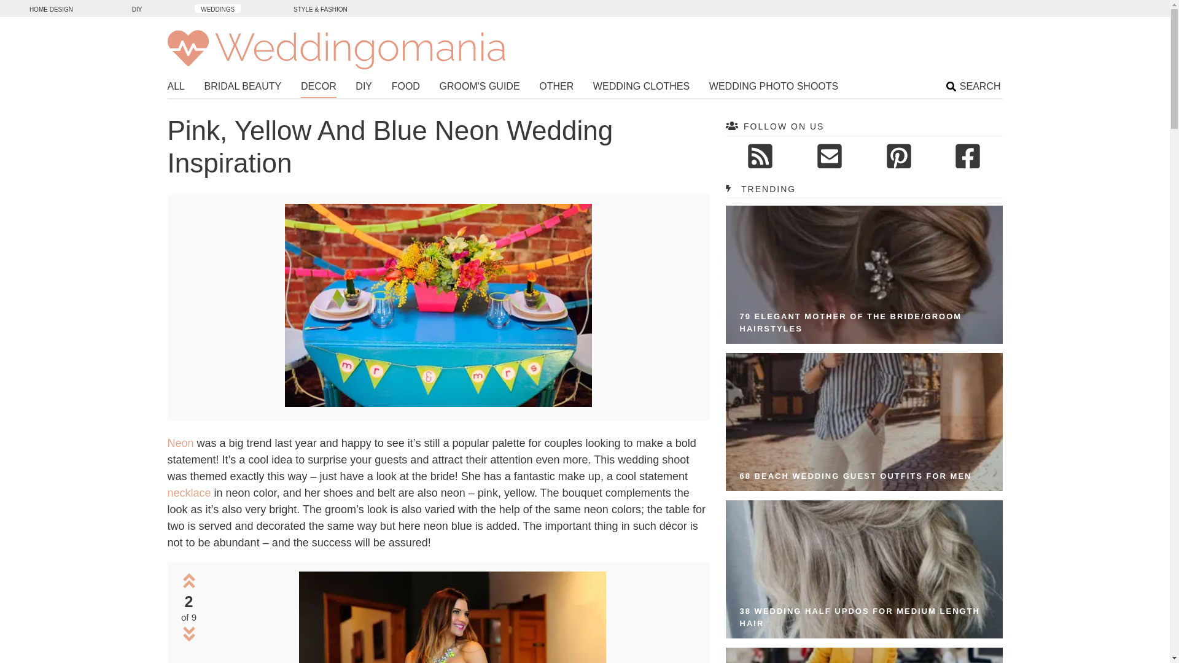 The width and height of the screenshot is (1179, 663). I want to click on FOOD, so click(405, 87).